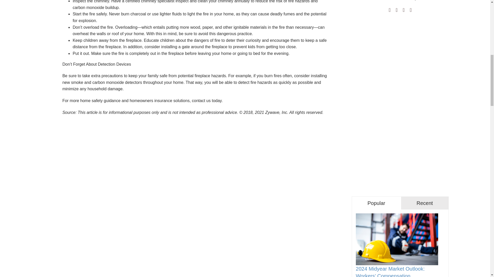 This screenshot has height=277, width=494. What do you see at coordinates (403, 10) in the screenshot?
I see `LinkedIn` at bounding box center [403, 10].